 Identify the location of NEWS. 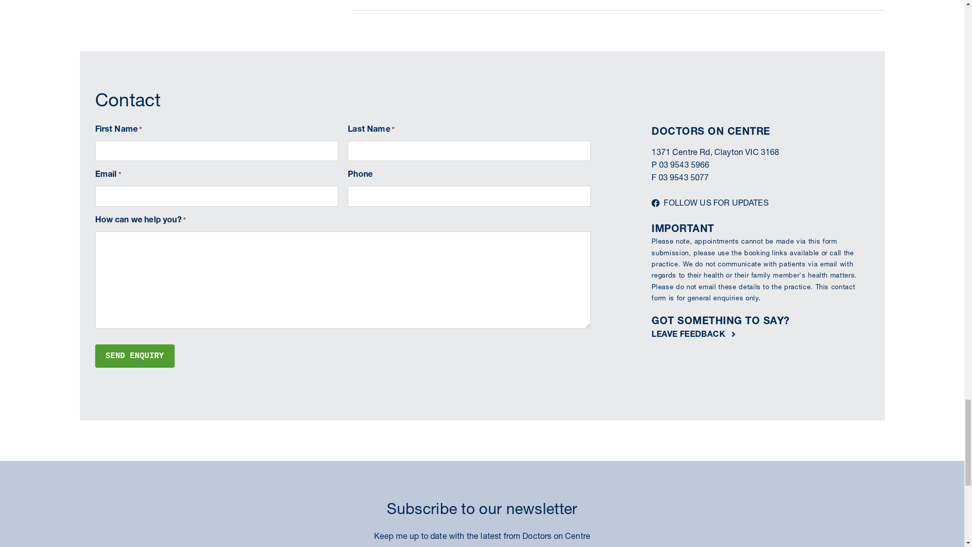
(660, 50).